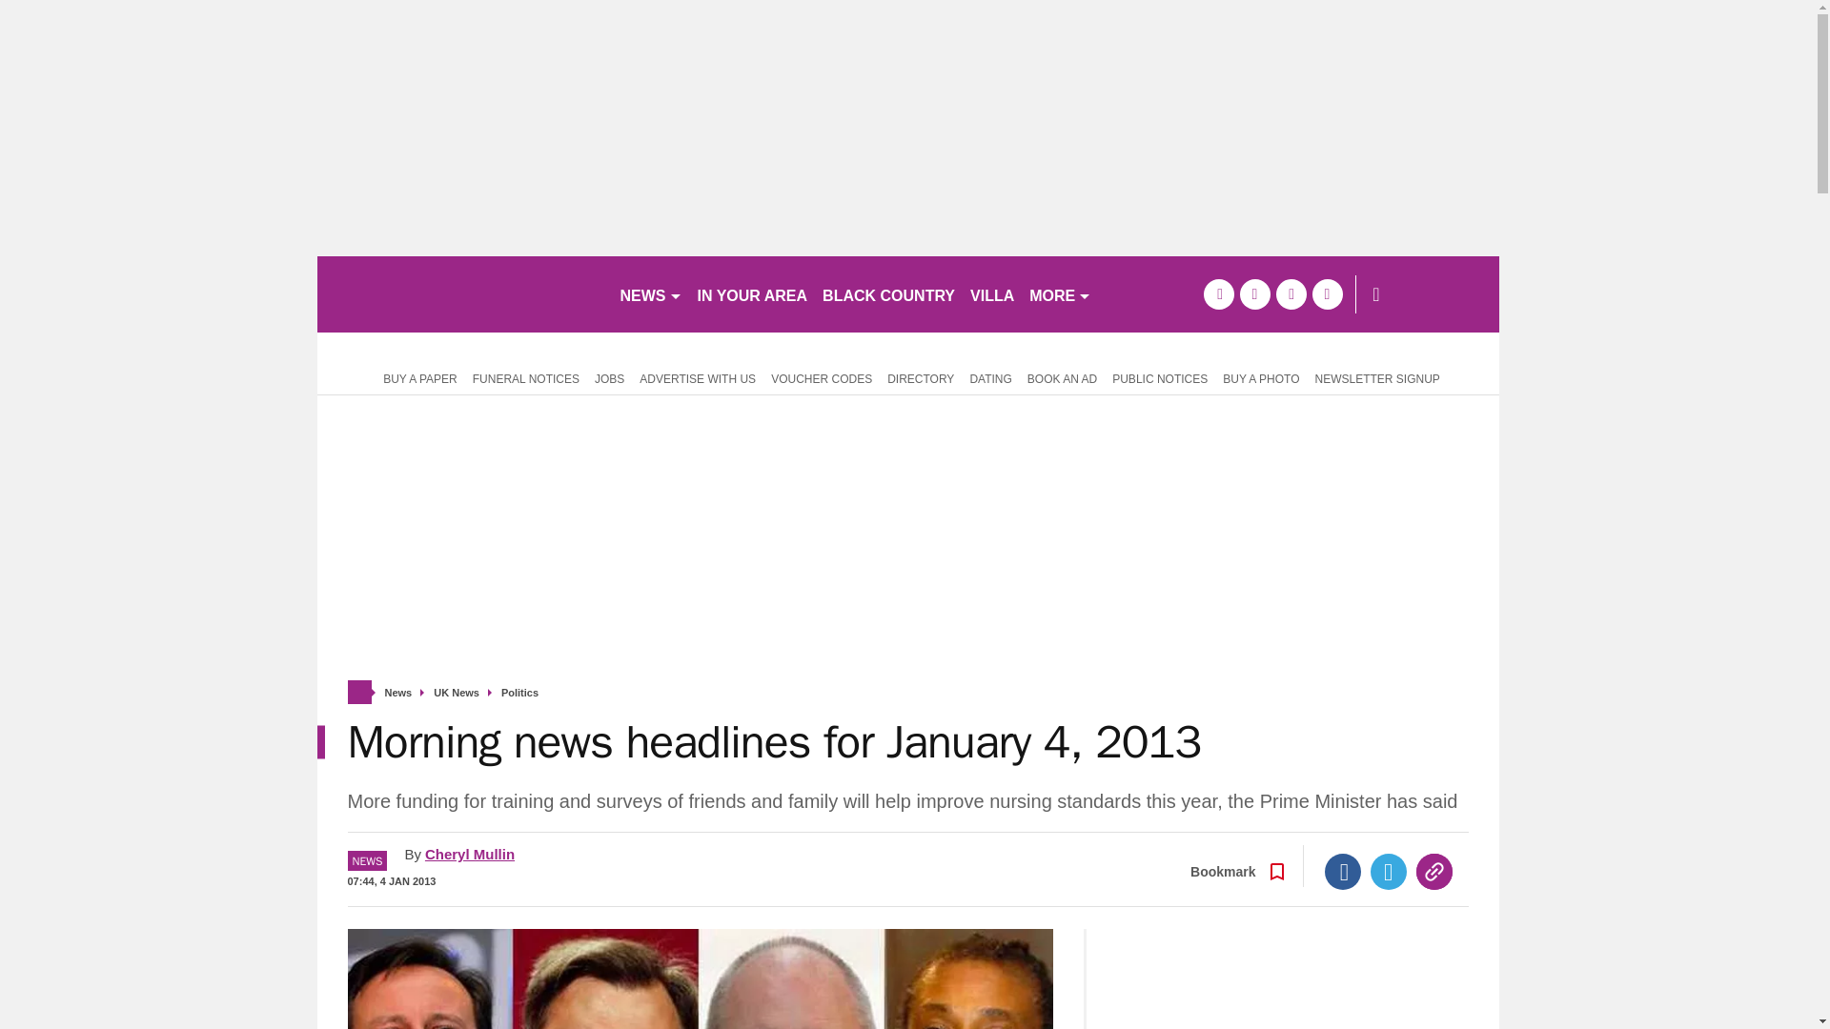  I want to click on tiktok, so click(1291, 293).